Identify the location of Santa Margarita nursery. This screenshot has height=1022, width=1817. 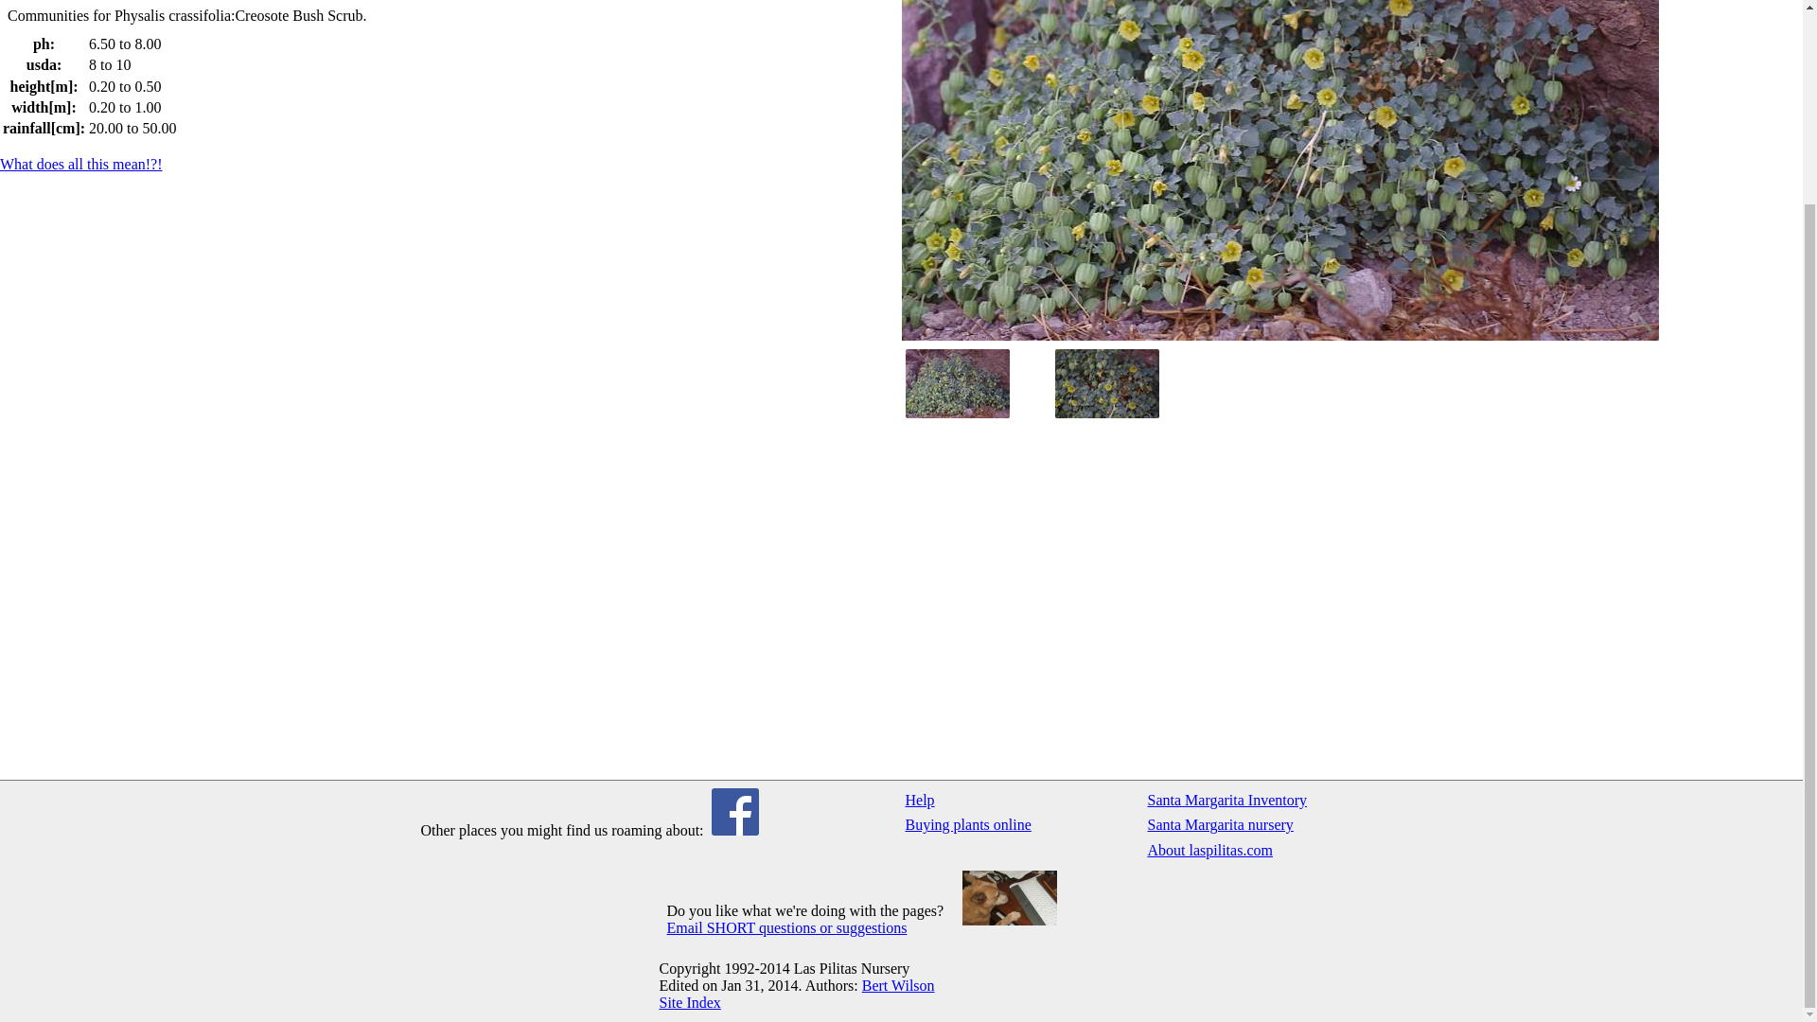
(1263, 824).